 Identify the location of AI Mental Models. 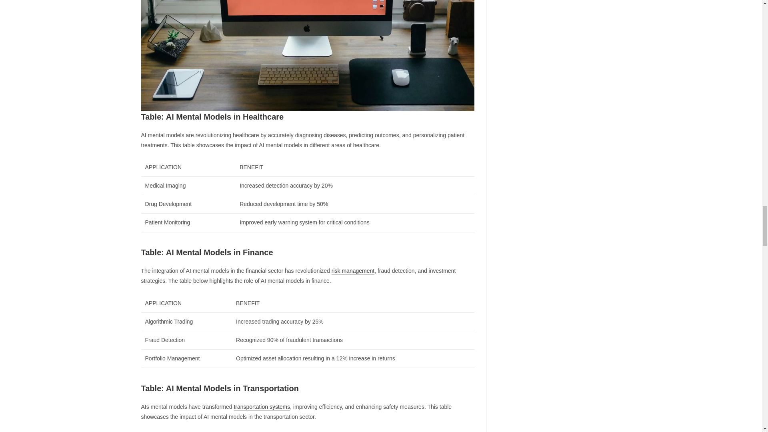
(307, 55).